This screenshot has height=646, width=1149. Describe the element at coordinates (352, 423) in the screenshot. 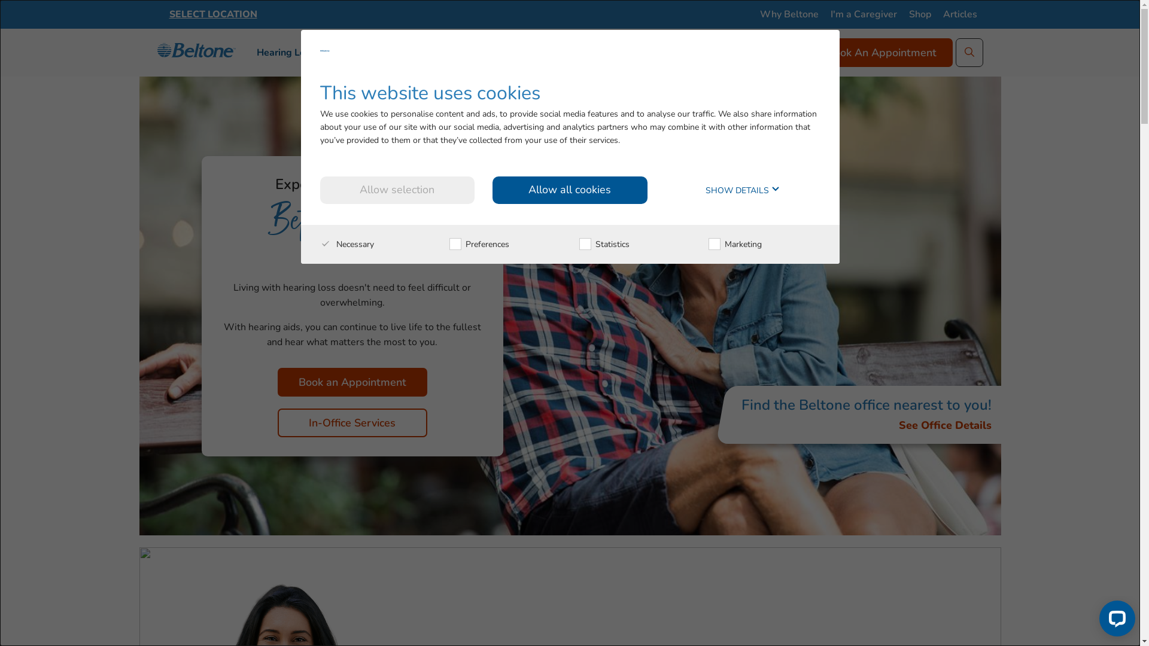

I see `In-Office Services` at that location.